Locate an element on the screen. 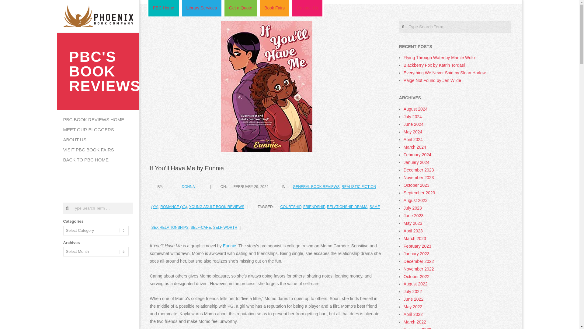 The width and height of the screenshot is (584, 329). BACK TO PBC HOME is located at coordinates (98, 160).